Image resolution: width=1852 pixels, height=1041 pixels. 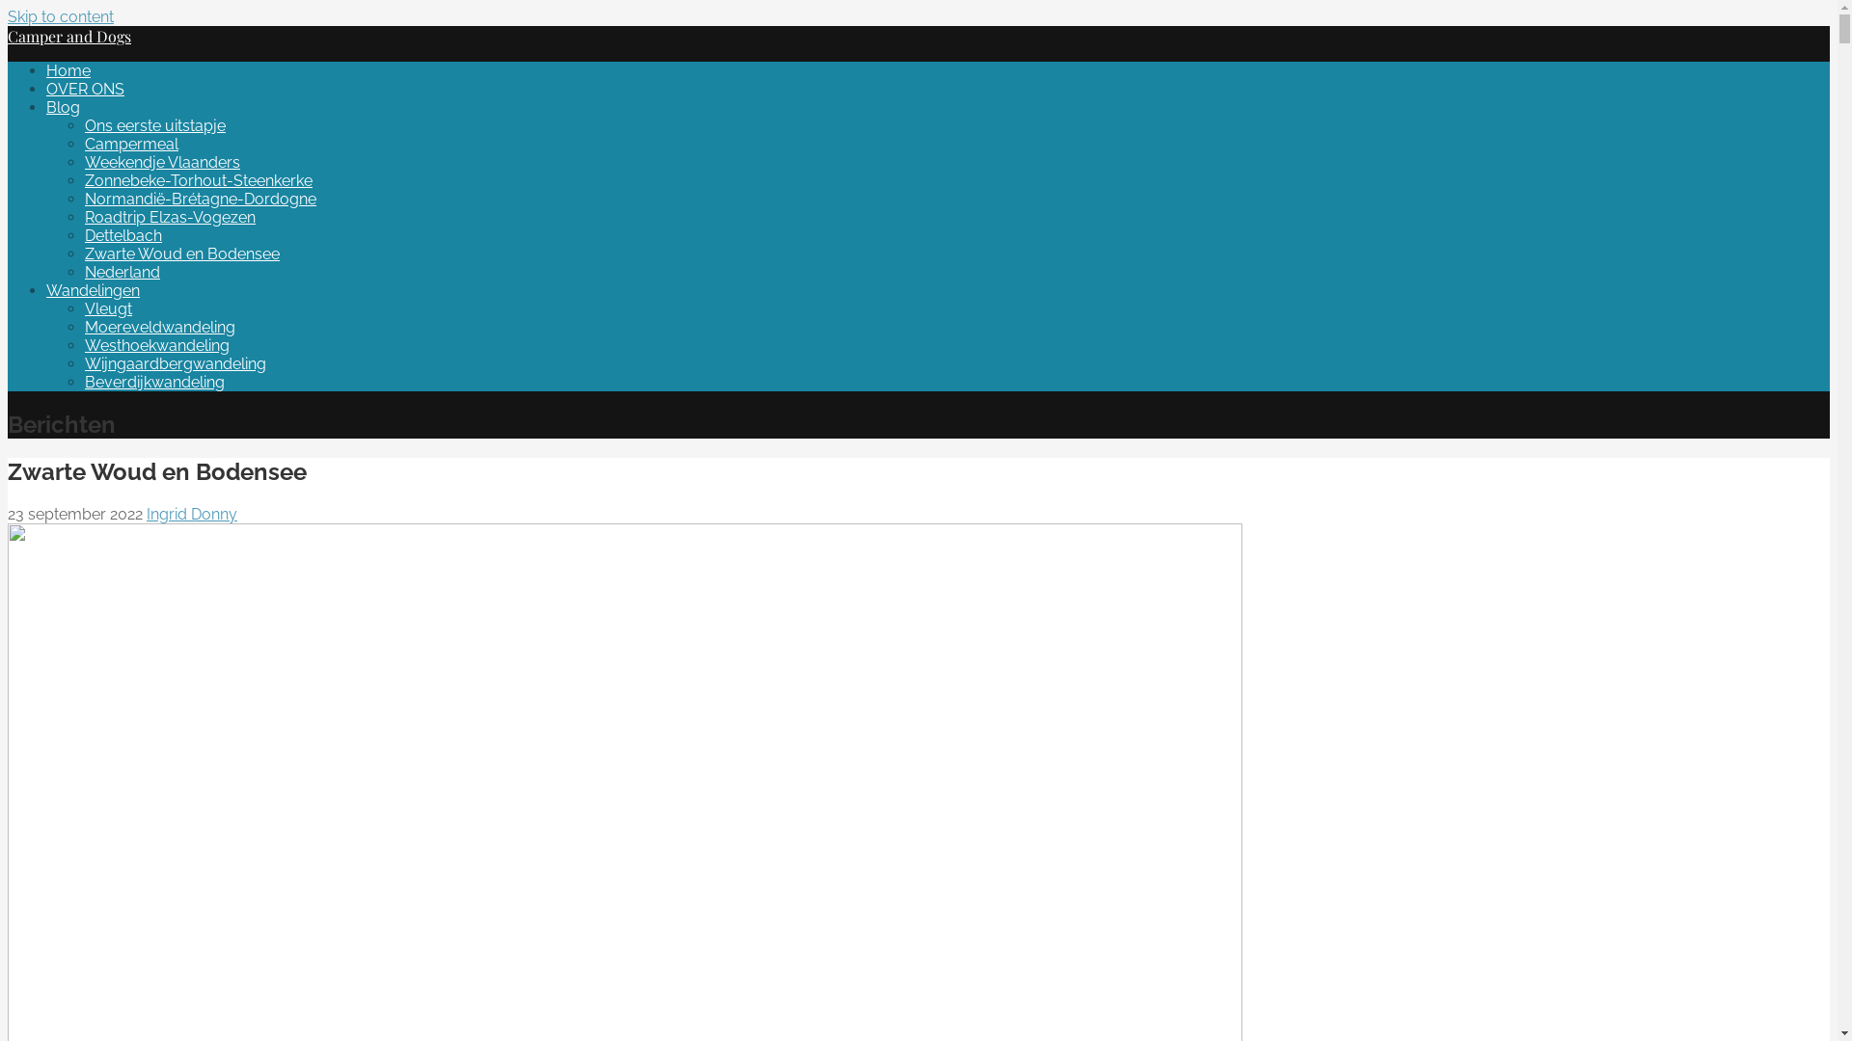 What do you see at coordinates (85, 89) in the screenshot?
I see `OVER ONS` at bounding box center [85, 89].